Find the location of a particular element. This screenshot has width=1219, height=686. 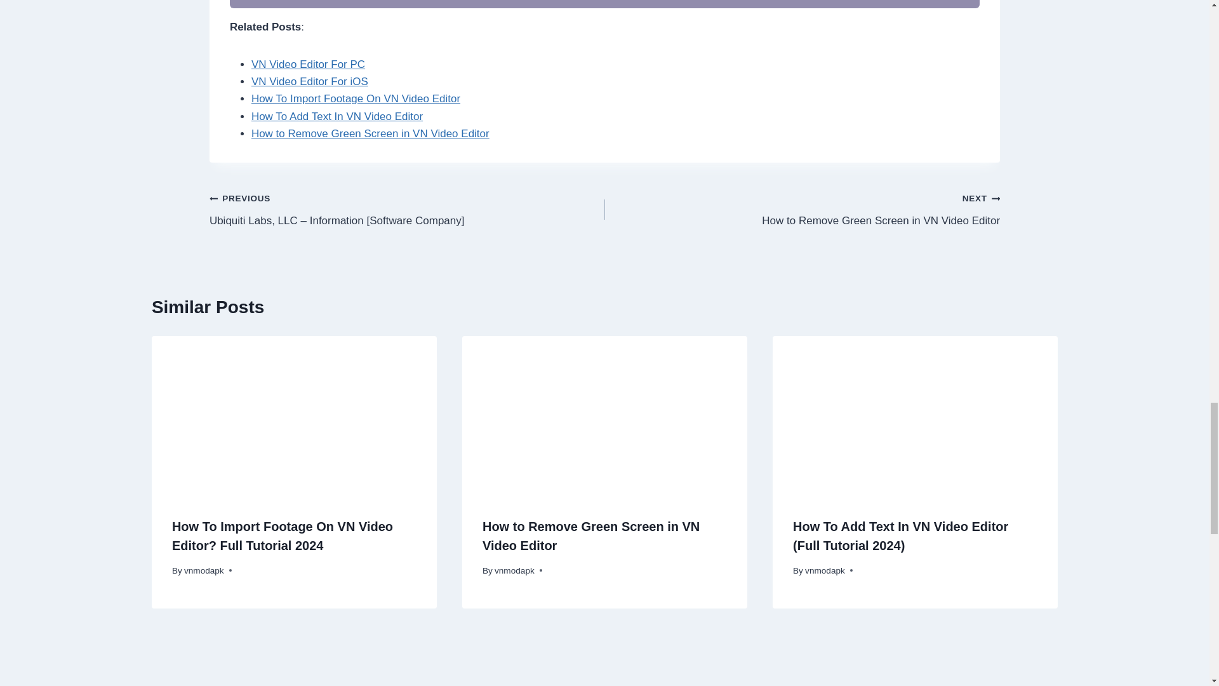

Can I blur my videos for free? is located at coordinates (802, 209).